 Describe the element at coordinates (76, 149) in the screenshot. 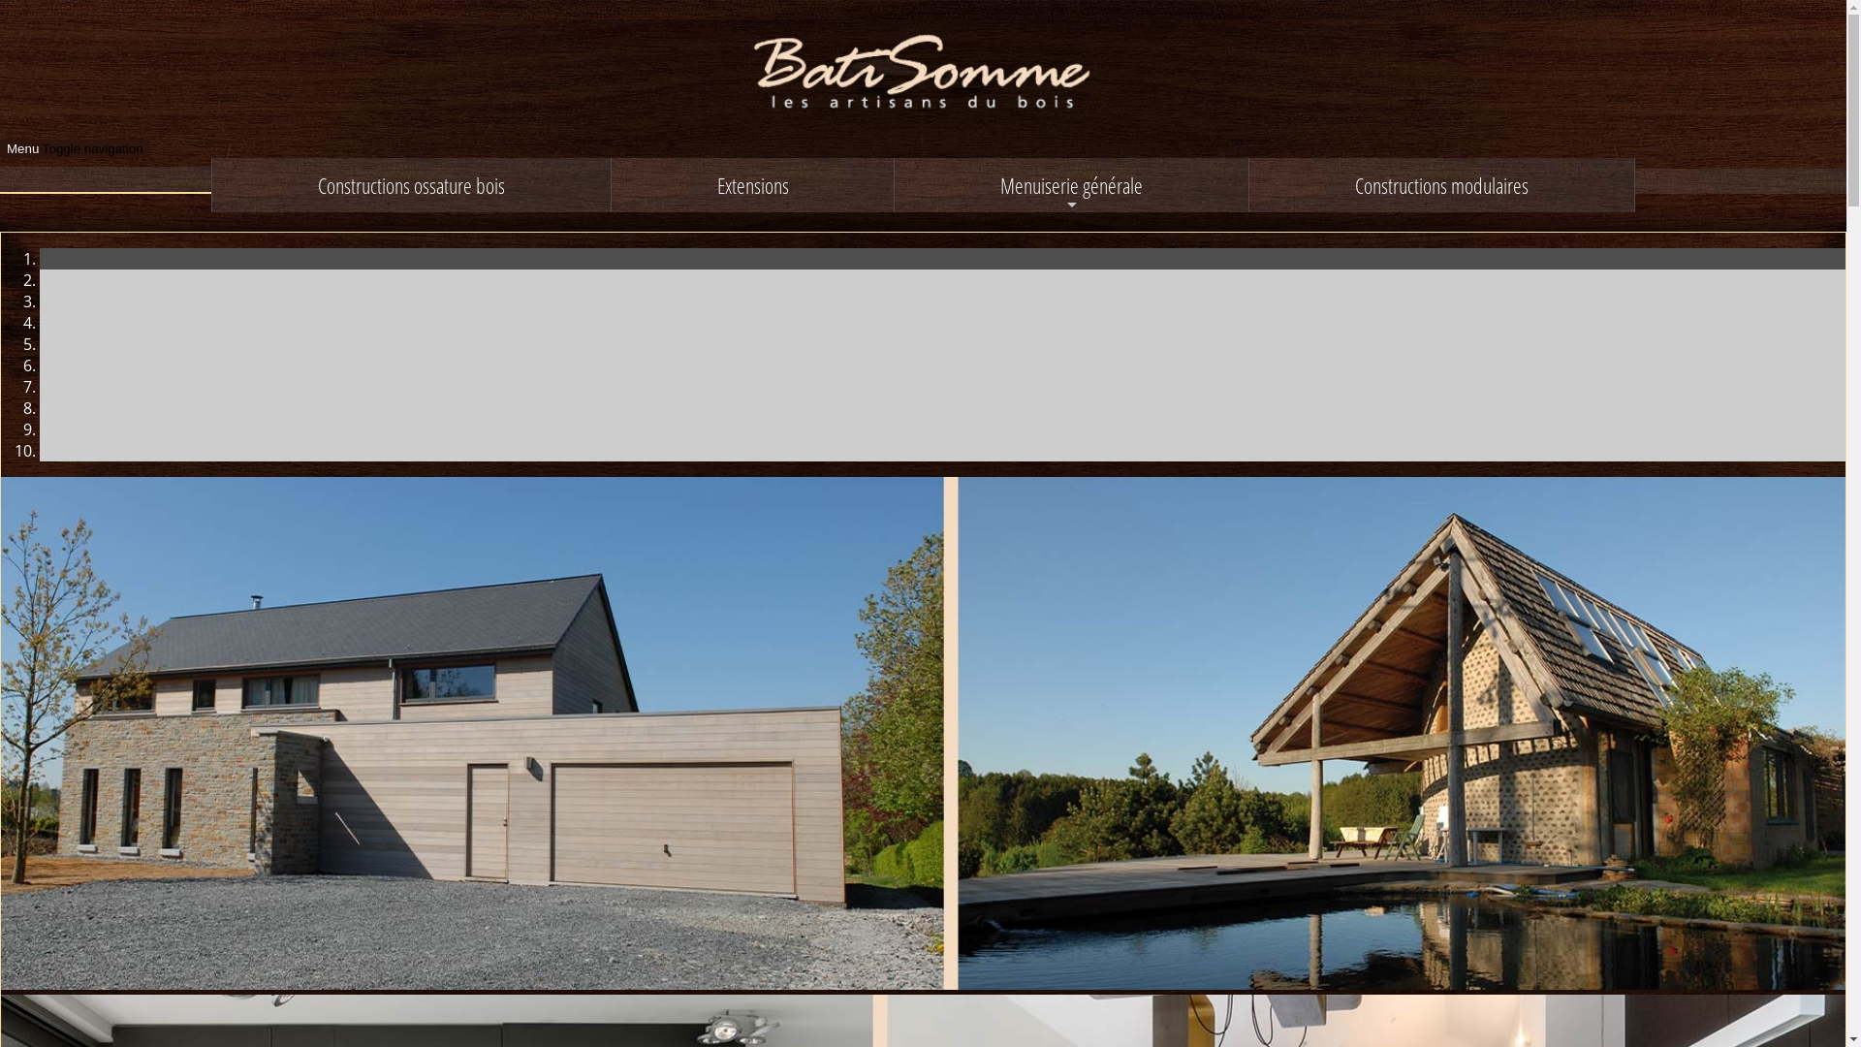

I see `Menu Toggle navigation` at that location.